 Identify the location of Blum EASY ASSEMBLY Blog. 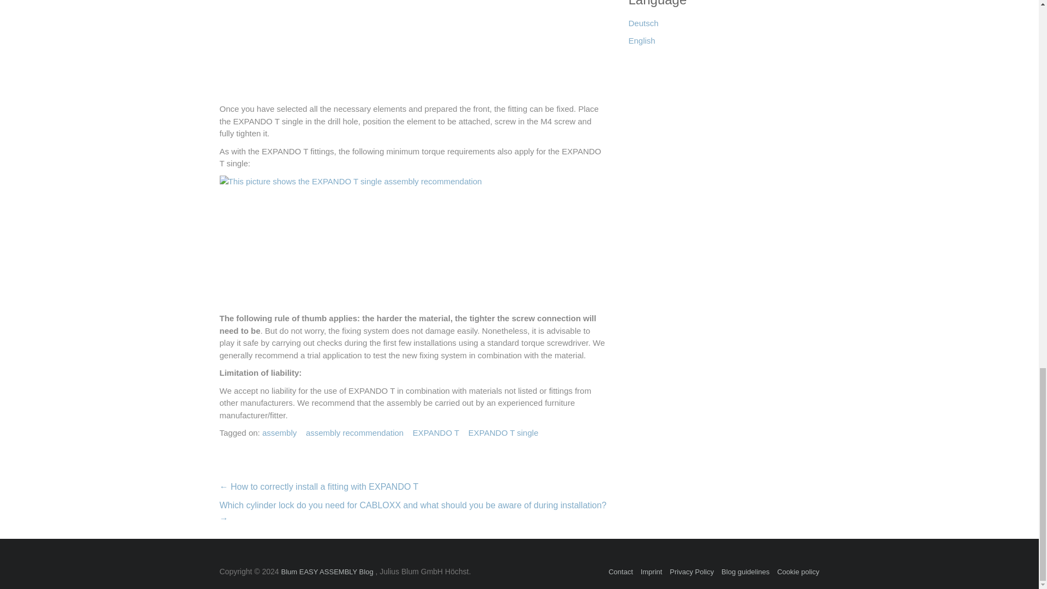
(327, 572).